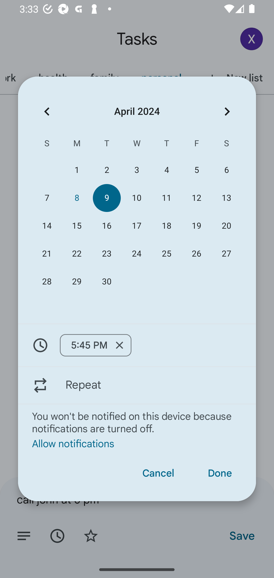  Describe the element at coordinates (226, 170) in the screenshot. I see `6 06 April 2024` at that location.